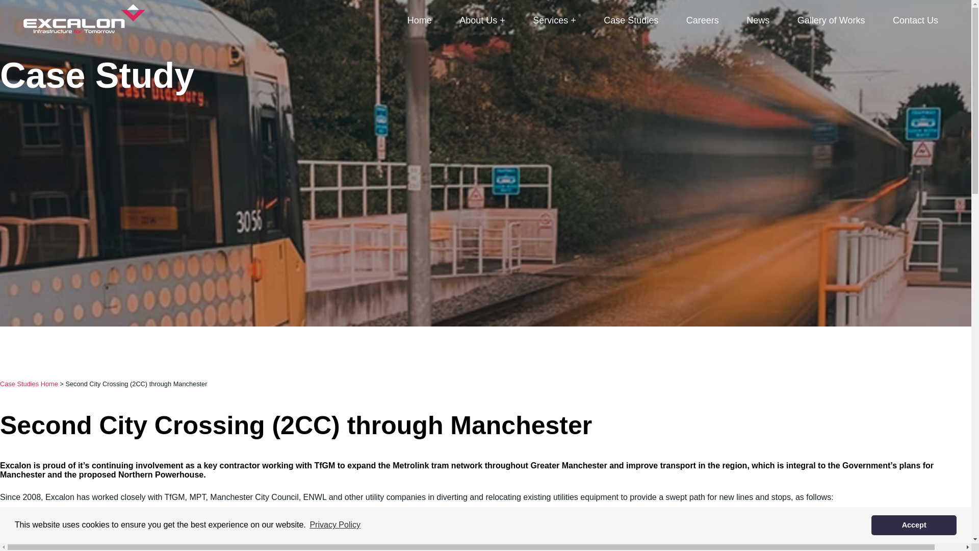  What do you see at coordinates (554, 20) in the screenshot?
I see `Services` at bounding box center [554, 20].